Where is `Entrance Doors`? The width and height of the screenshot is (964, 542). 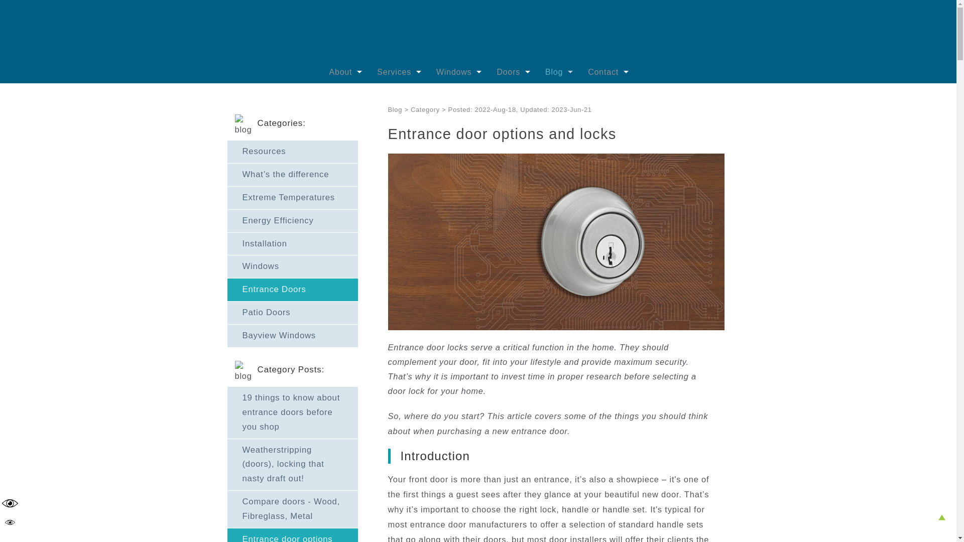 Entrance Doors is located at coordinates (552, 118).